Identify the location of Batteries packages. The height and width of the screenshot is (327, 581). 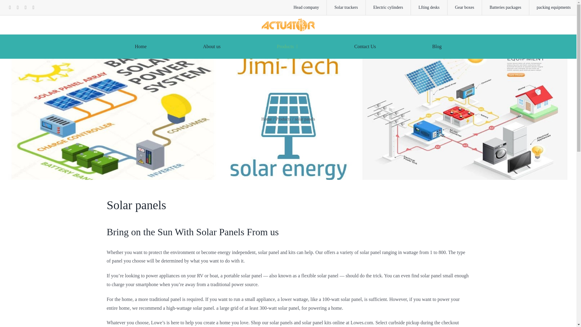
(506, 7).